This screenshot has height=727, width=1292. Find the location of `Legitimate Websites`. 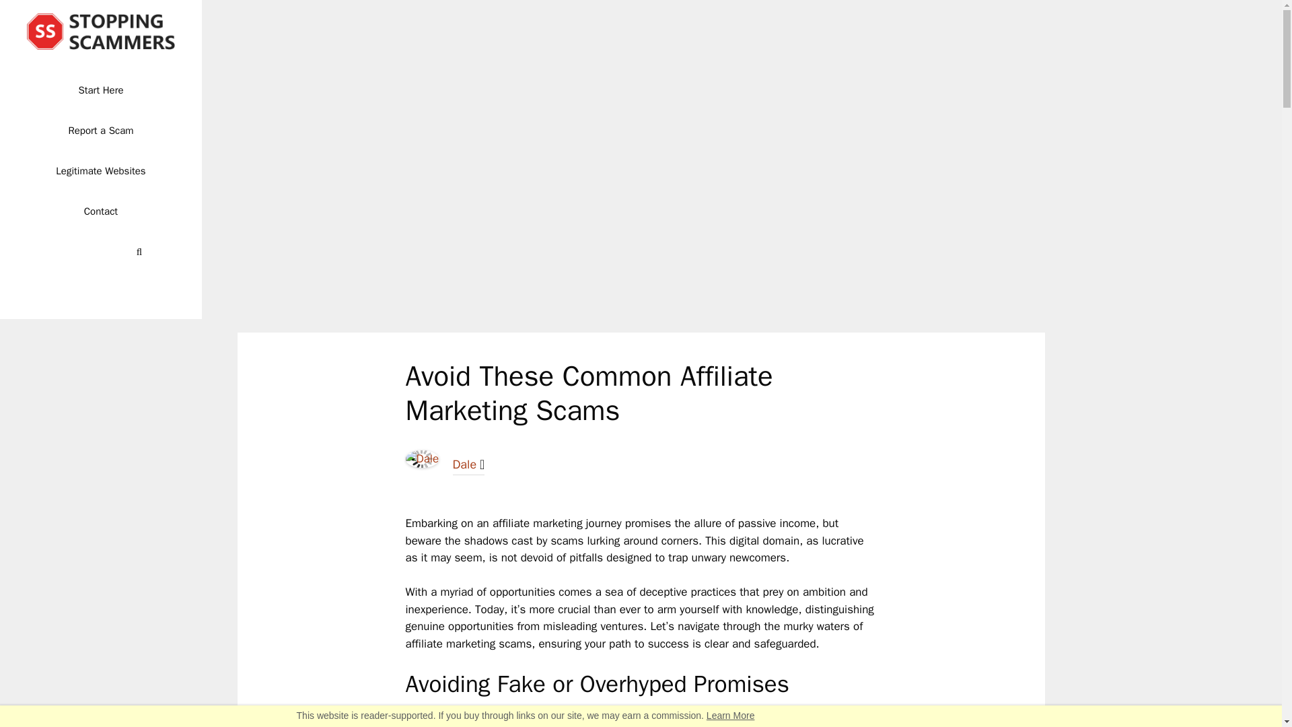

Legitimate Websites is located at coordinates (101, 171).